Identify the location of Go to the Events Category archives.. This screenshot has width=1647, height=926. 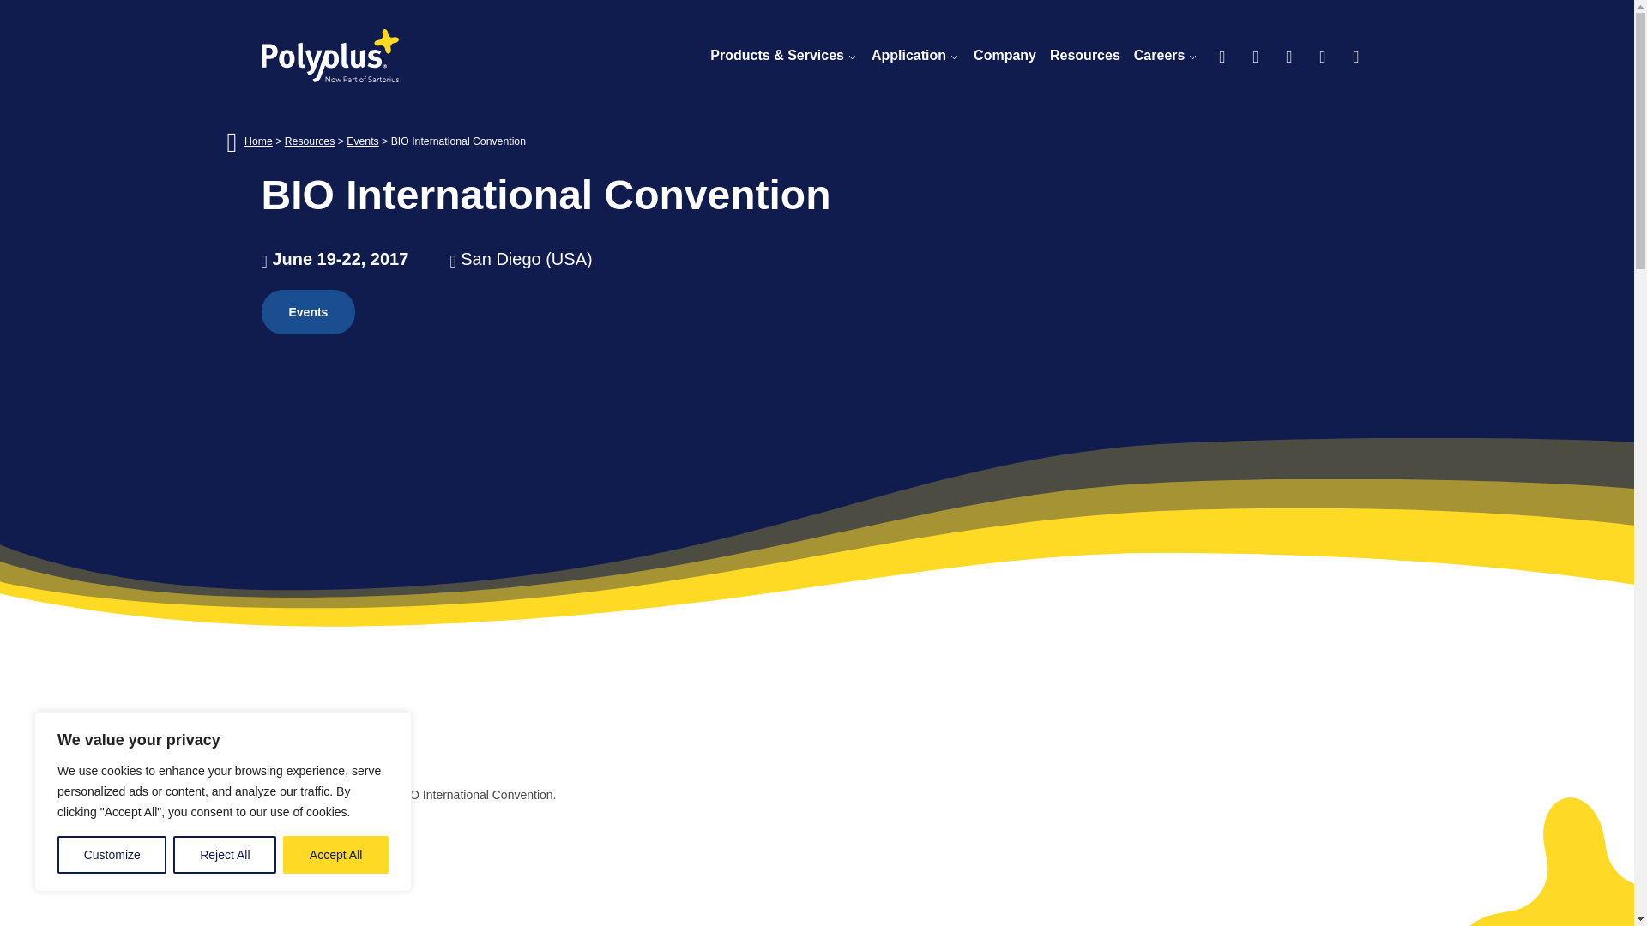
(362, 141).